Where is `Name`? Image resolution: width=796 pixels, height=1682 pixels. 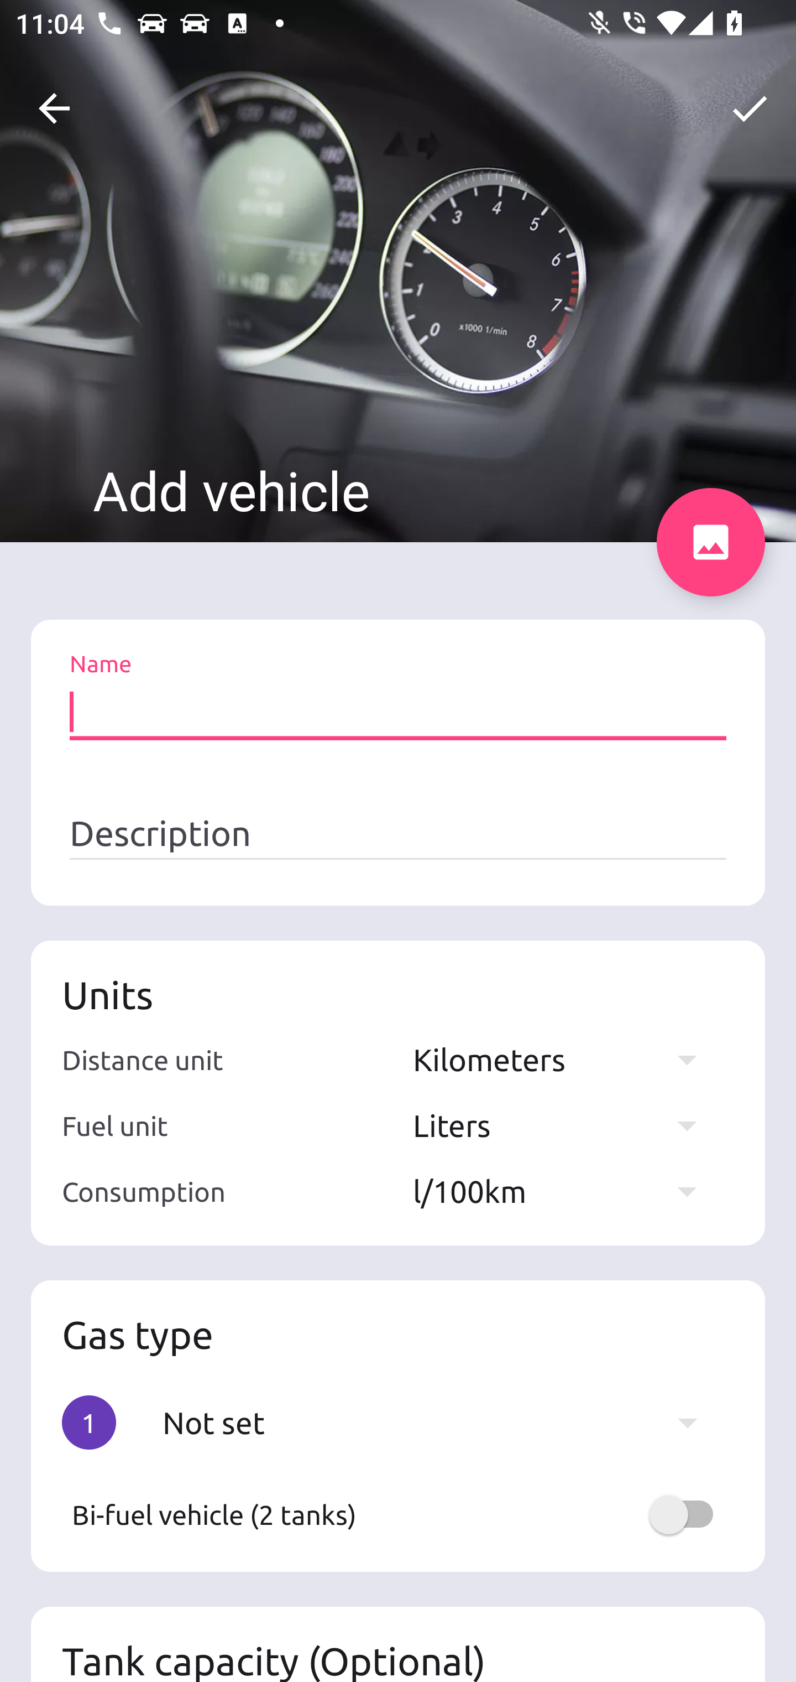 Name is located at coordinates (398, 713).